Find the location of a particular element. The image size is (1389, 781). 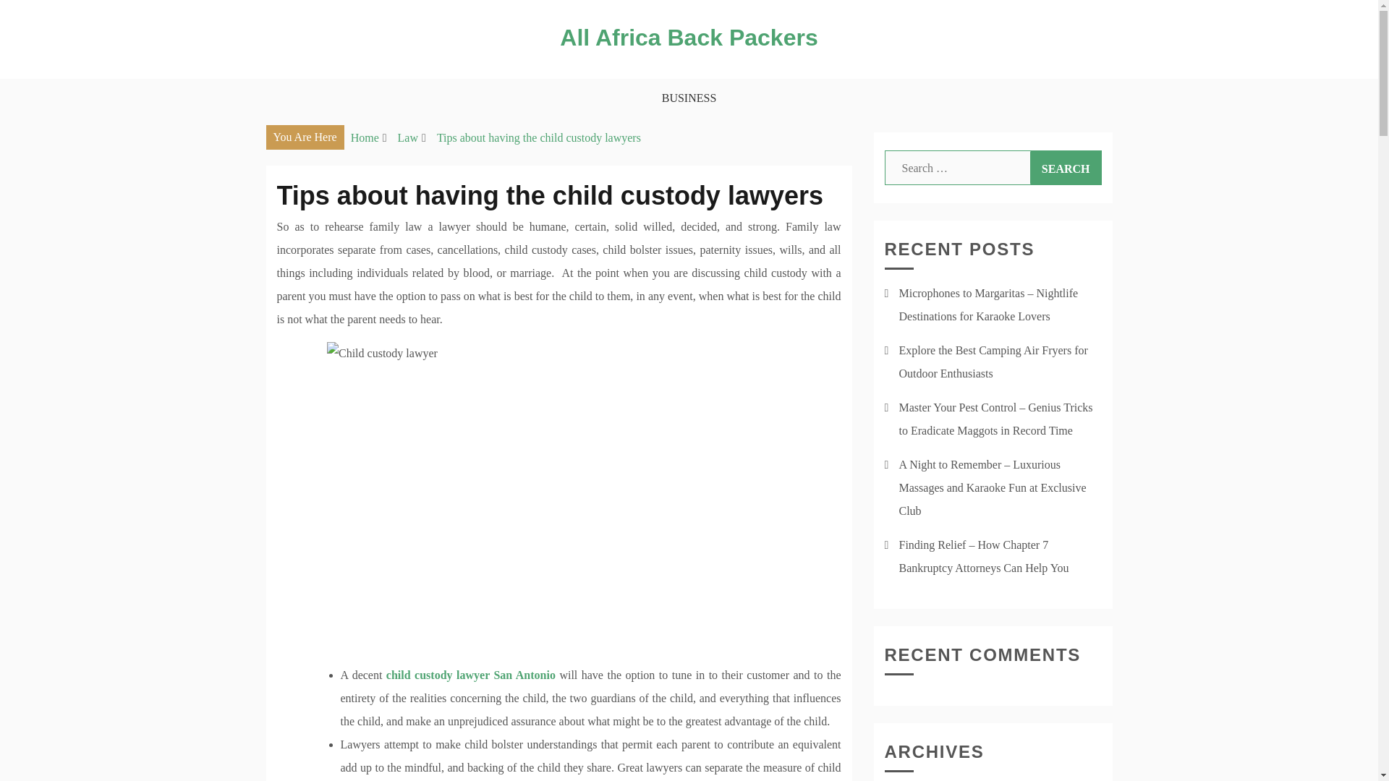

BUSINESS is located at coordinates (689, 98).